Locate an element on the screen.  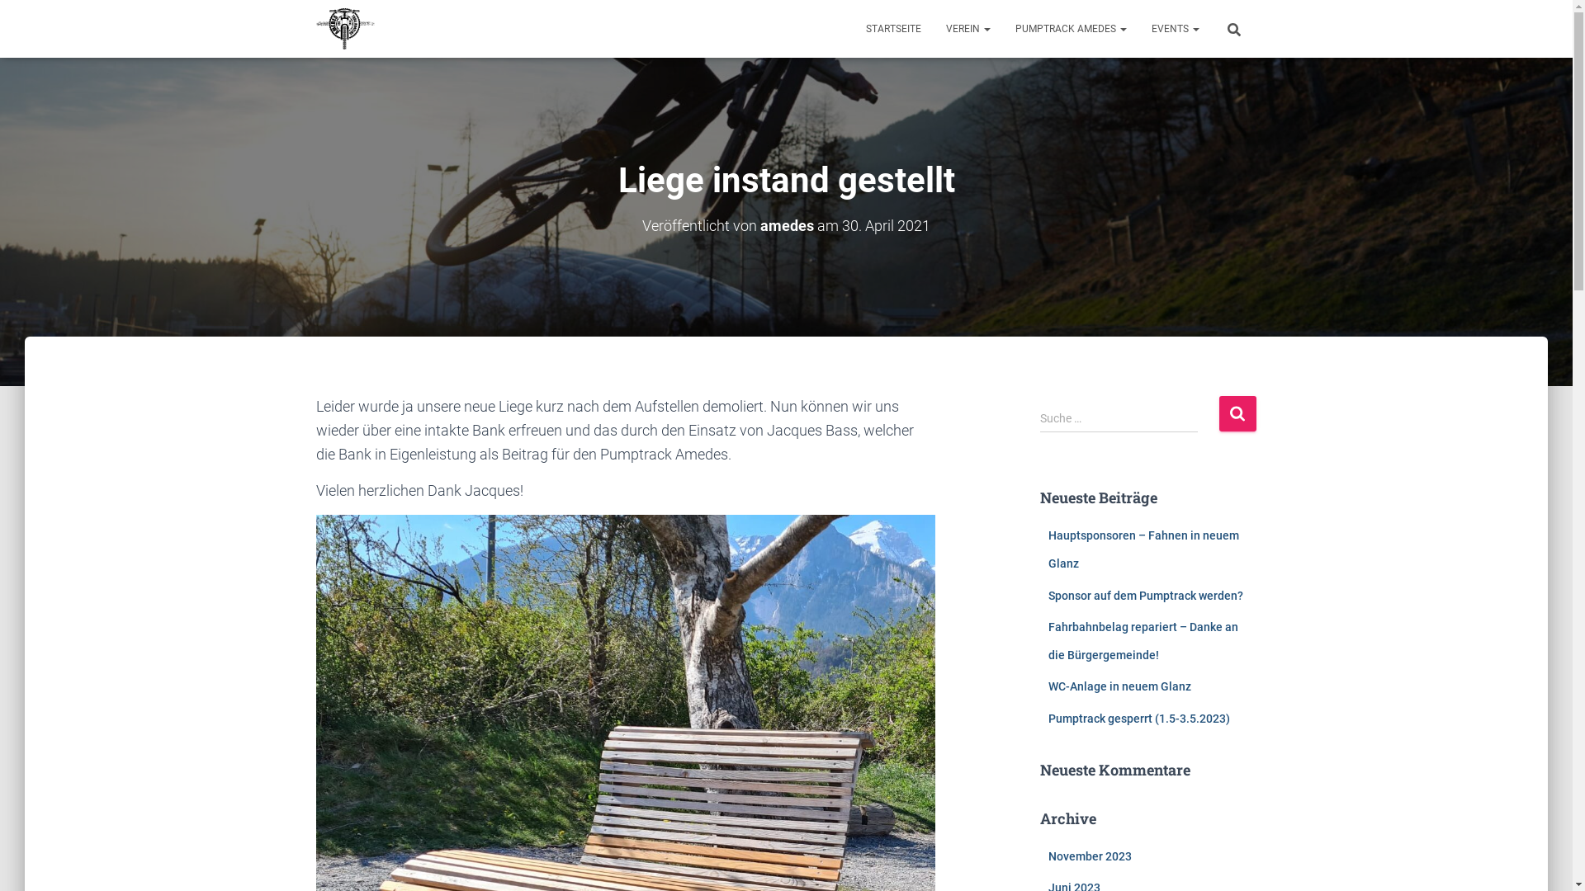
EVENTS is located at coordinates (1176, 29).